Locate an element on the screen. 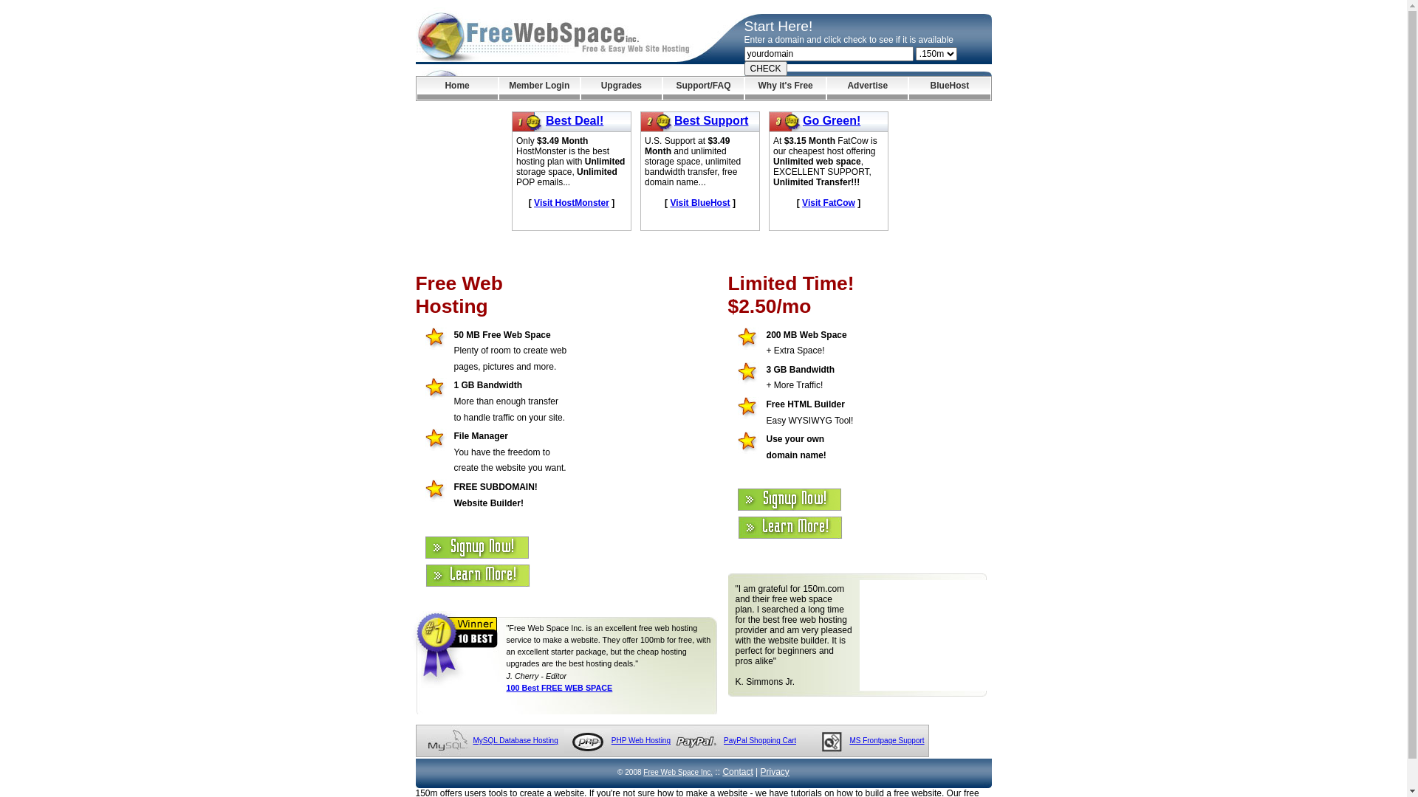  Contact is located at coordinates (737, 772).